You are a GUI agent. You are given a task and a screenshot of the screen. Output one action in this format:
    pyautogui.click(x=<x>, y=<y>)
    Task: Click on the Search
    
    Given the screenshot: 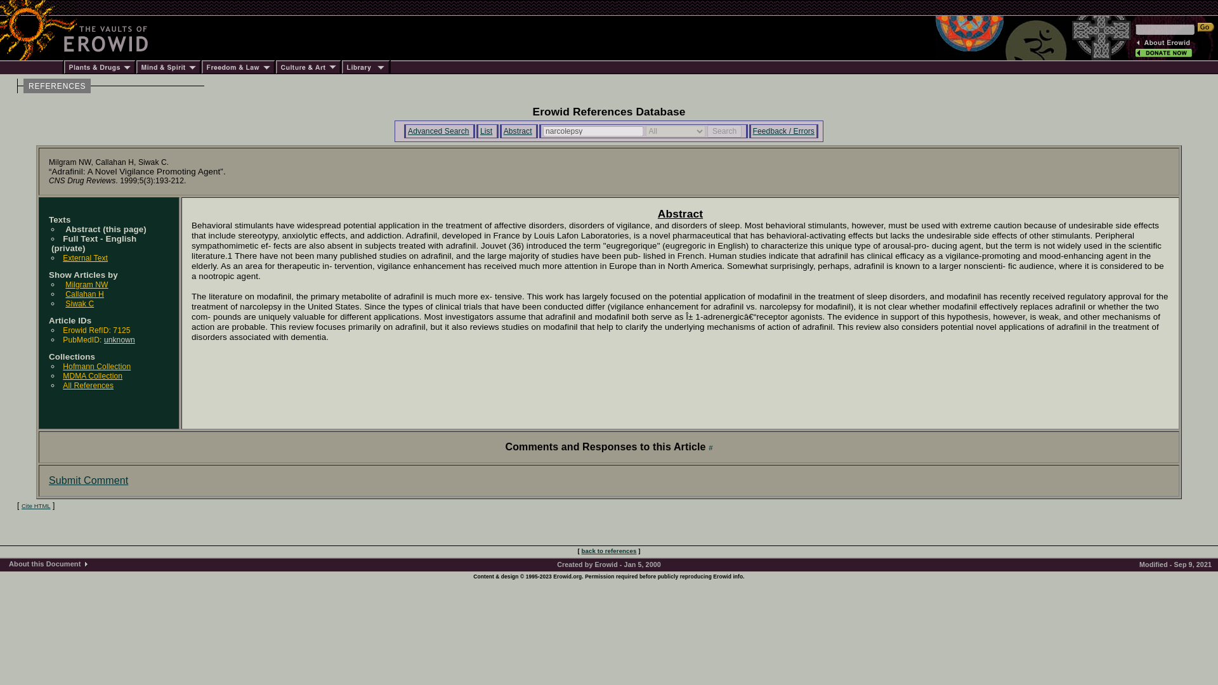 What is the action you would take?
    pyautogui.click(x=724, y=131)
    